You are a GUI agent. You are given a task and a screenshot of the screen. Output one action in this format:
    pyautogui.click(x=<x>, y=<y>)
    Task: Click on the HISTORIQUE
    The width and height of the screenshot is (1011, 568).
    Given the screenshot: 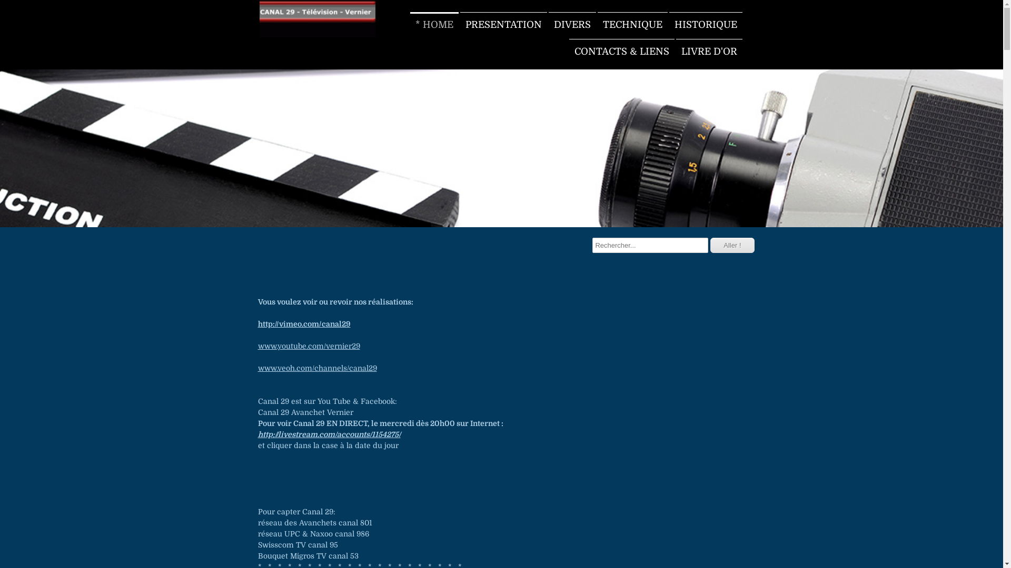 What is the action you would take?
    pyautogui.click(x=706, y=25)
    